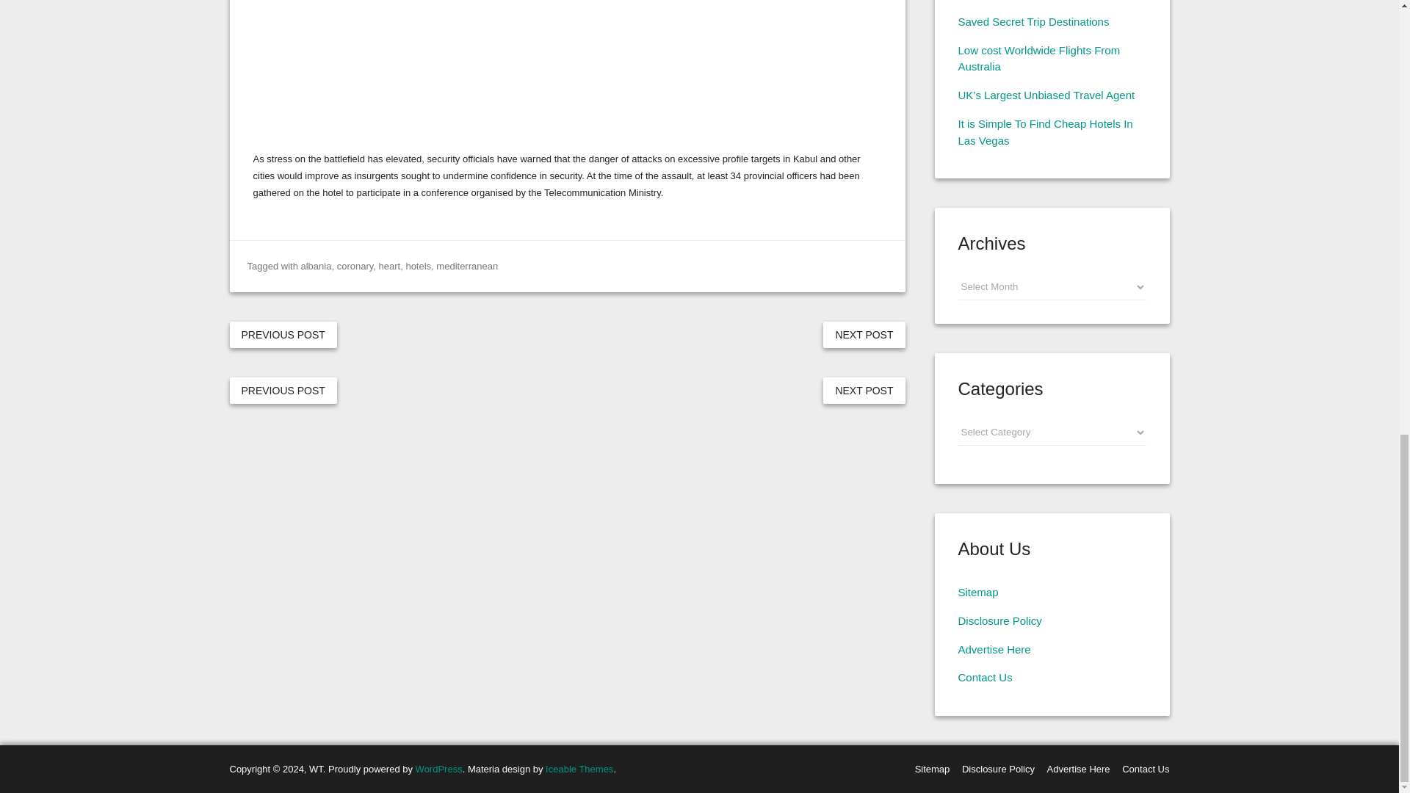  What do you see at coordinates (579, 770) in the screenshot?
I see `Free and Premium WordPress Themes` at bounding box center [579, 770].